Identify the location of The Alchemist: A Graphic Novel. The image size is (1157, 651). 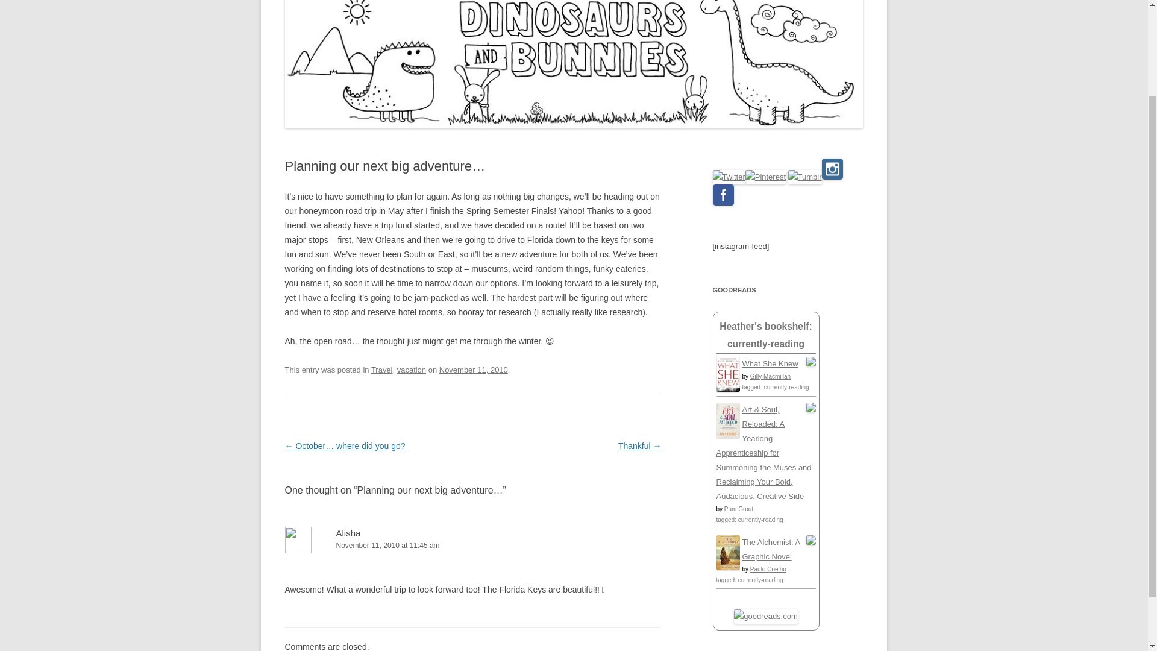
(771, 549).